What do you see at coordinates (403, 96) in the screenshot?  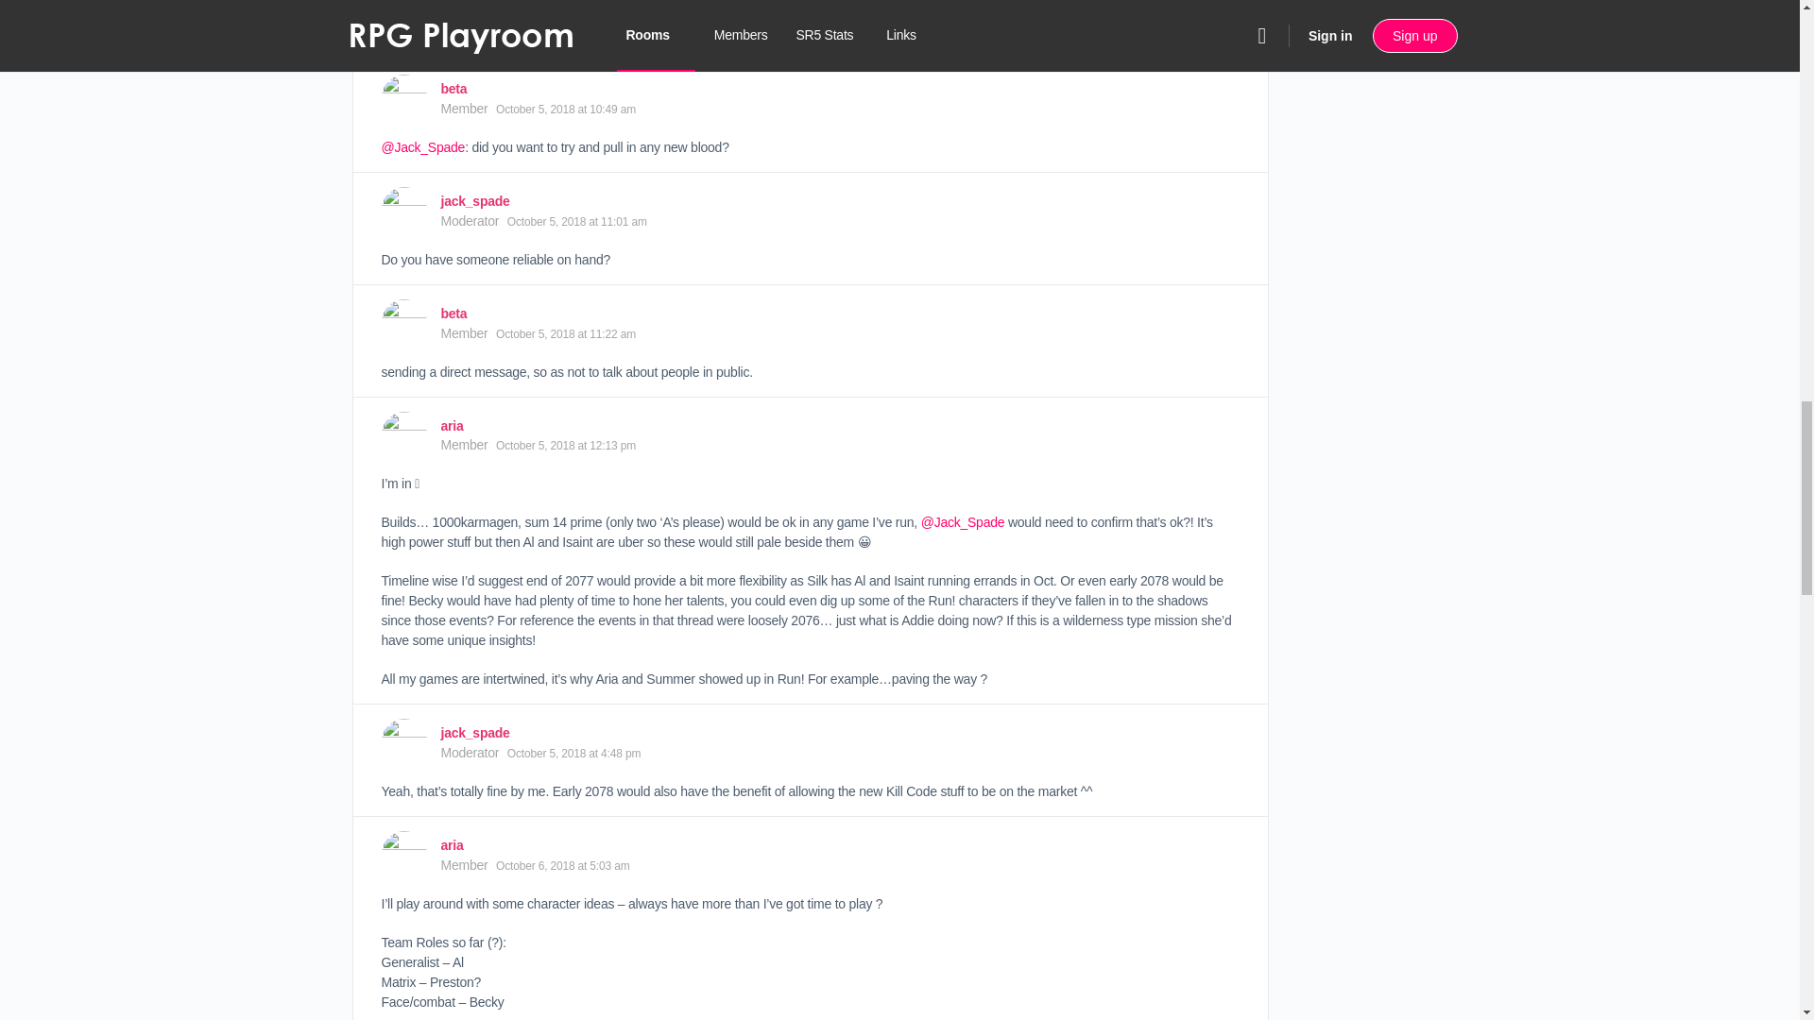 I see `View beta's profile` at bounding box center [403, 96].